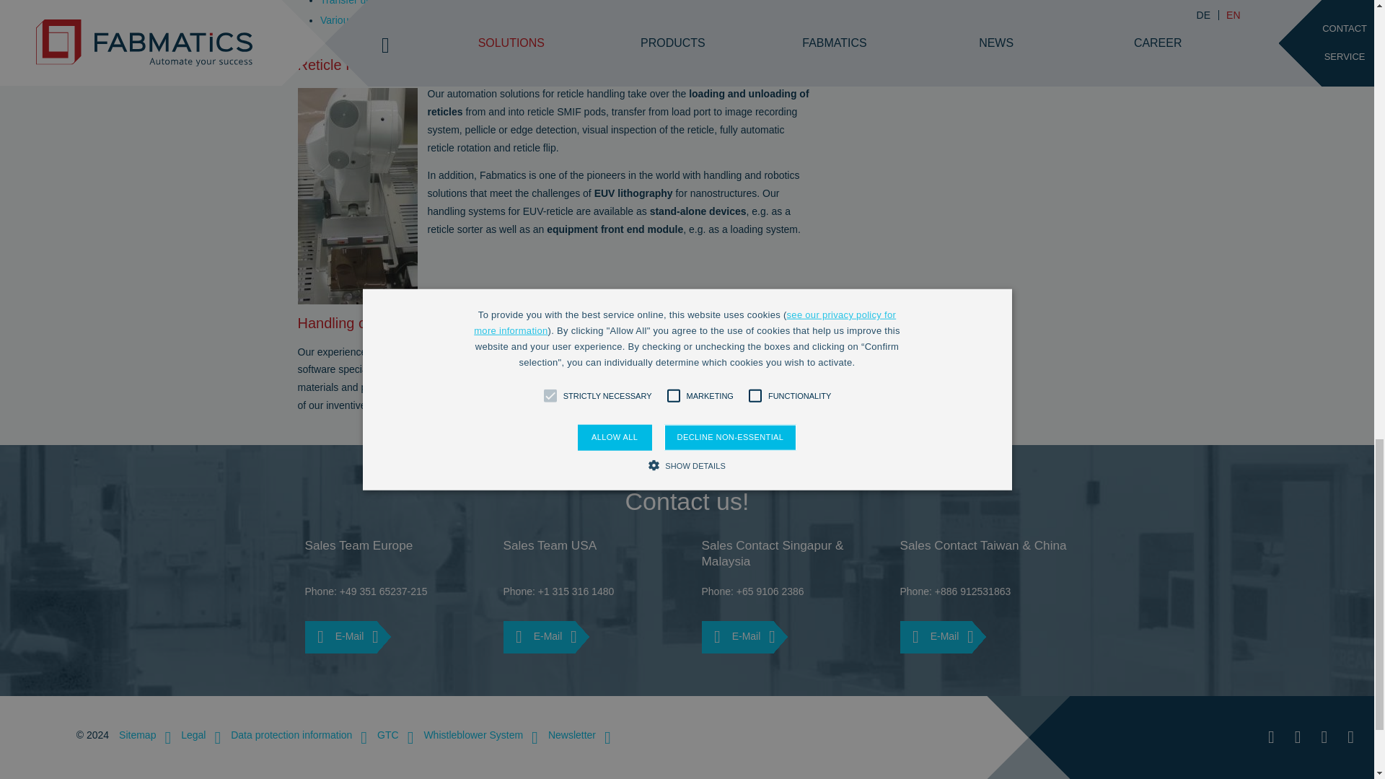 Image resolution: width=1385 pixels, height=779 pixels. What do you see at coordinates (475, 734) in the screenshot?
I see `Whistleblower System` at bounding box center [475, 734].